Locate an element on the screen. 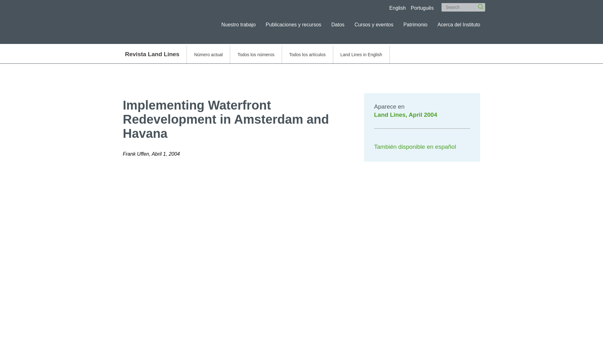  Datos is located at coordinates (338, 24).